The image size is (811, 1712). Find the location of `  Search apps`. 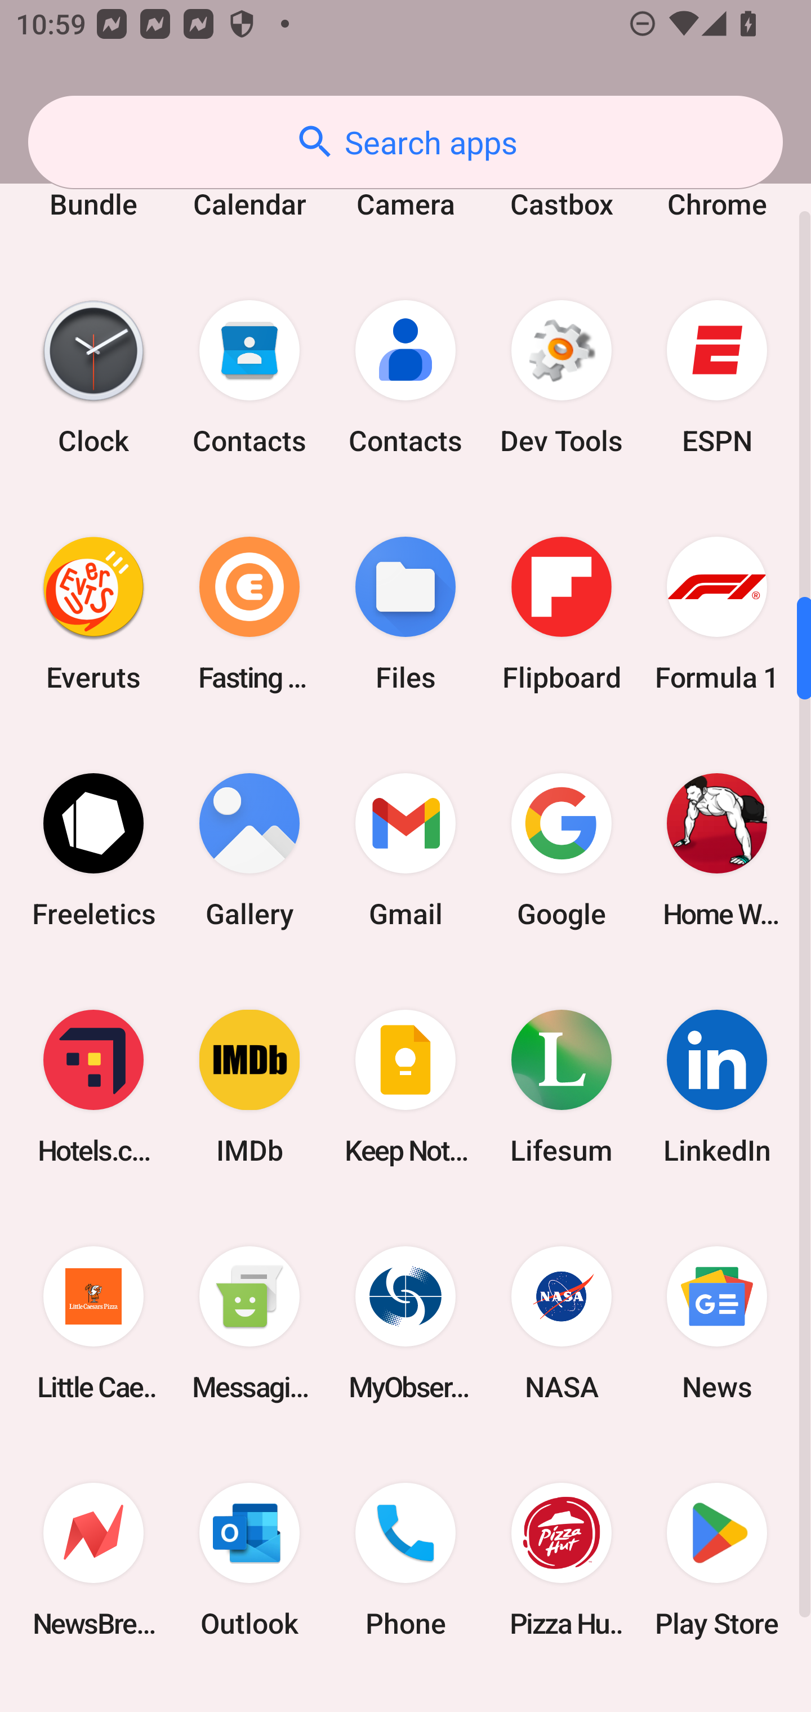

  Search apps is located at coordinates (405, 142).